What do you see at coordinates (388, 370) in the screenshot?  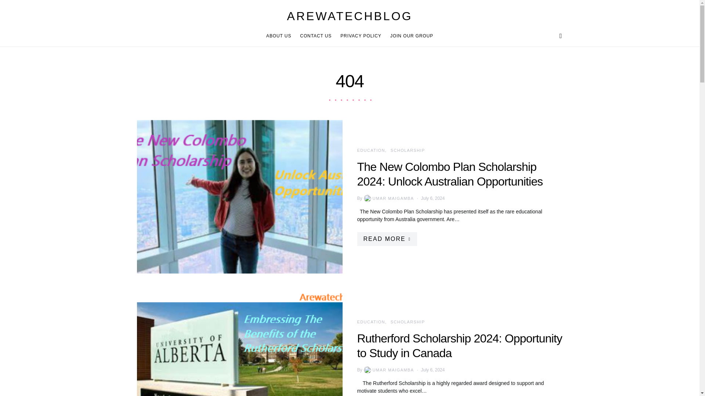 I see `View all posts by Umar Maigamba` at bounding box center [388, 370].